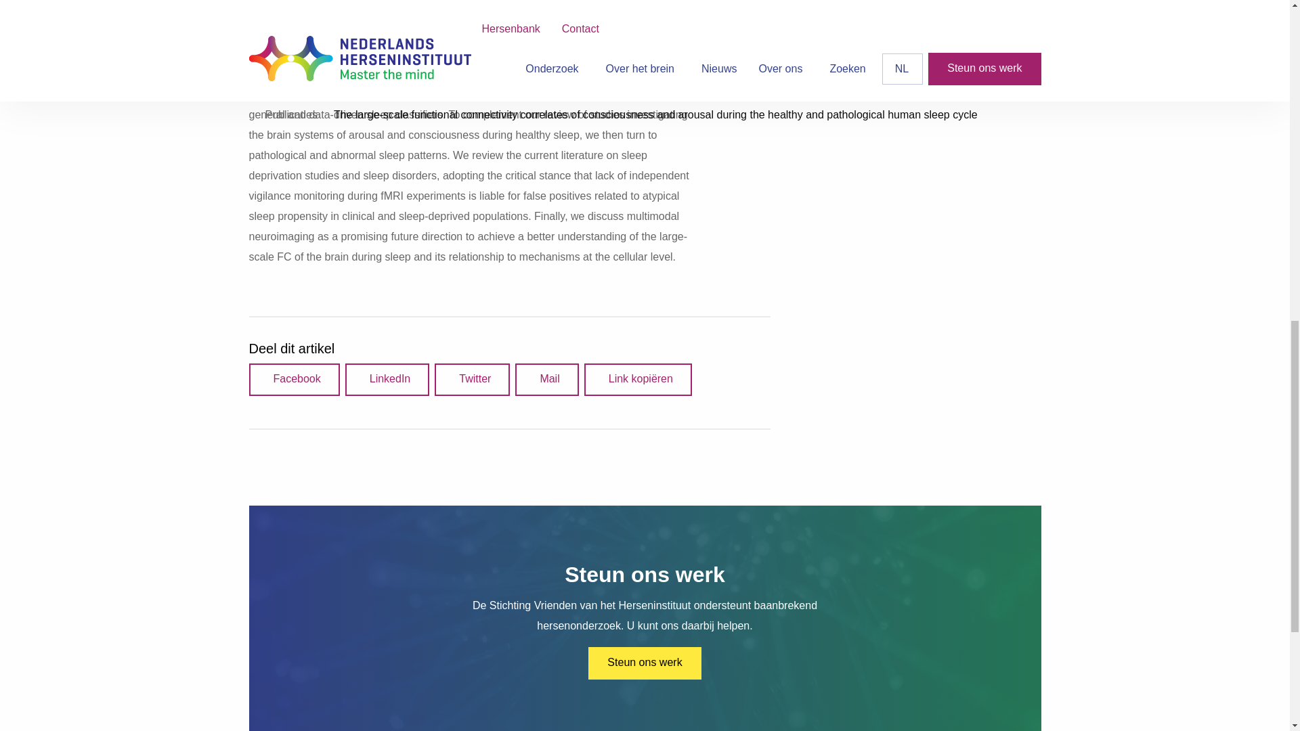 This screenshot has width=1300, height=731. What do you see at coordinates (294, 379) in the screenshot?
I see `Share on Facebook` at bounding box center [294, 379].